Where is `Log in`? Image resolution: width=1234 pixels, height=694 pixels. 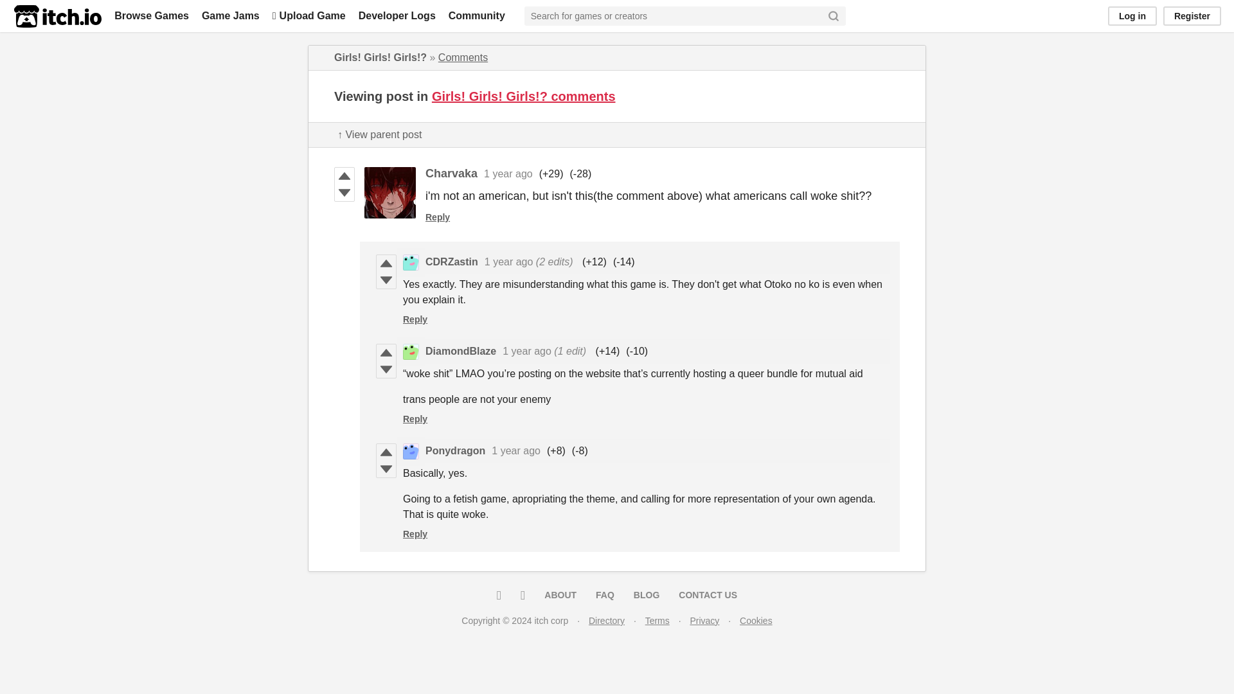 Log in is located at coordinates (1132, 15).